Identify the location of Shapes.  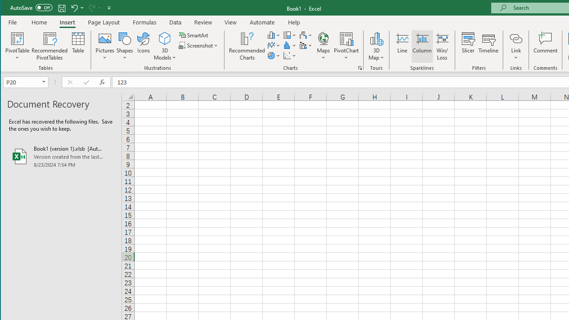
(124, 46).